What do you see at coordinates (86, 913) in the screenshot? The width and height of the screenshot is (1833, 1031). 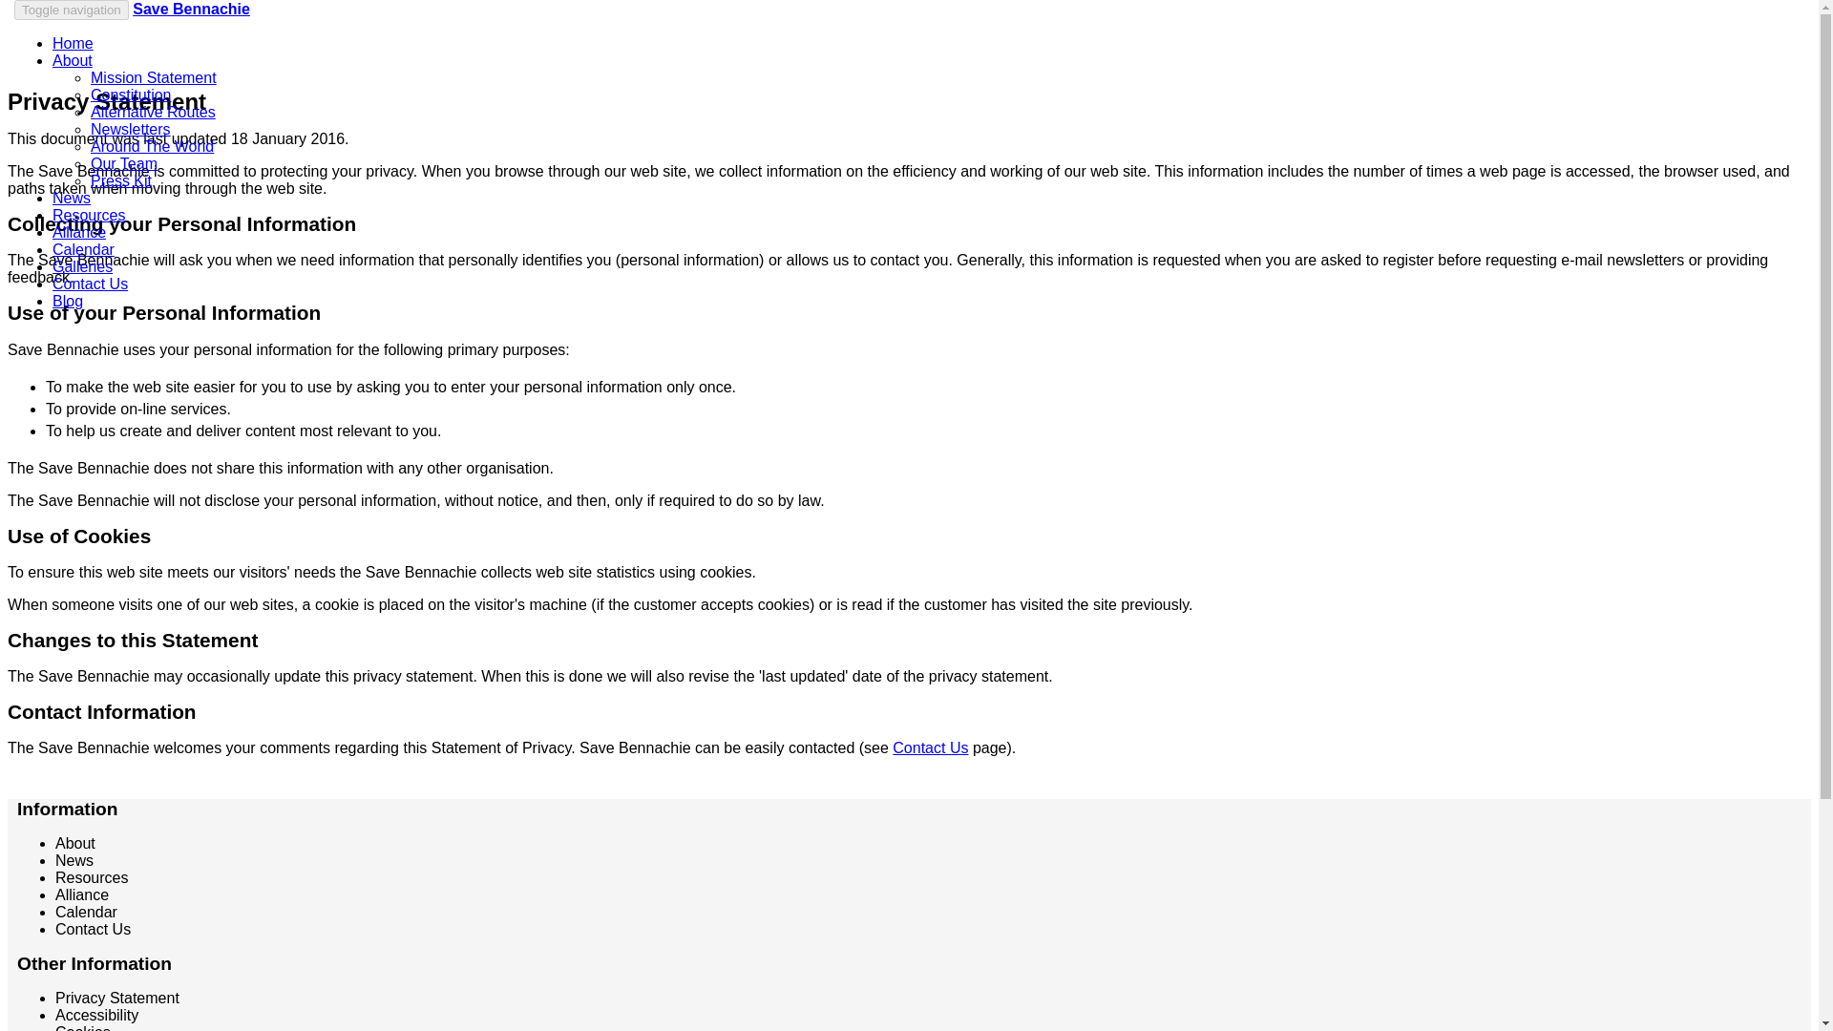 I see `Calendar` at bounding box center [86, 913].